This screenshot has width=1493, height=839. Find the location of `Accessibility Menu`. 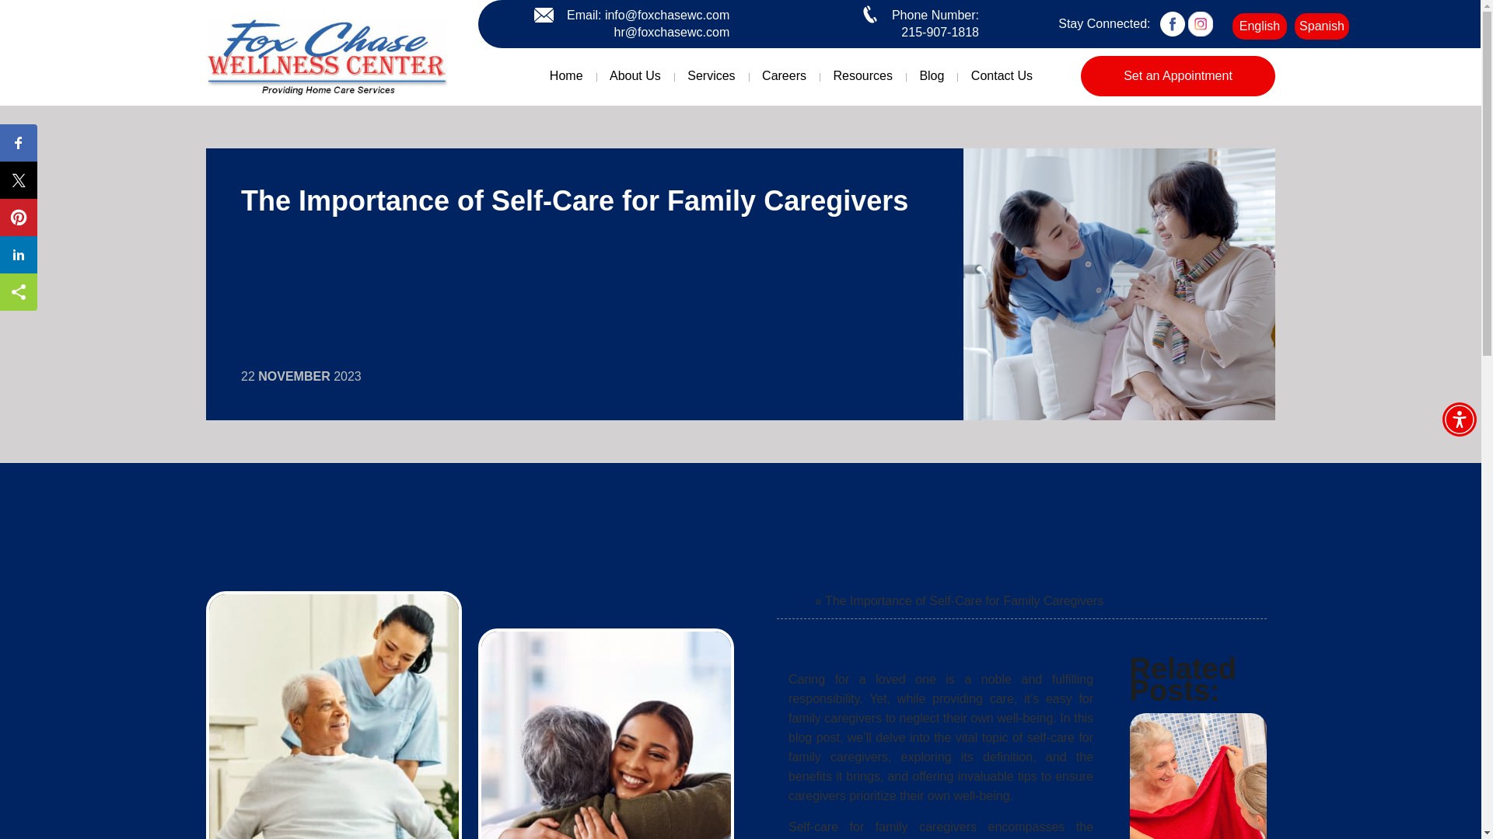

Accessibility Menu is located at coordinates (1459, 419).